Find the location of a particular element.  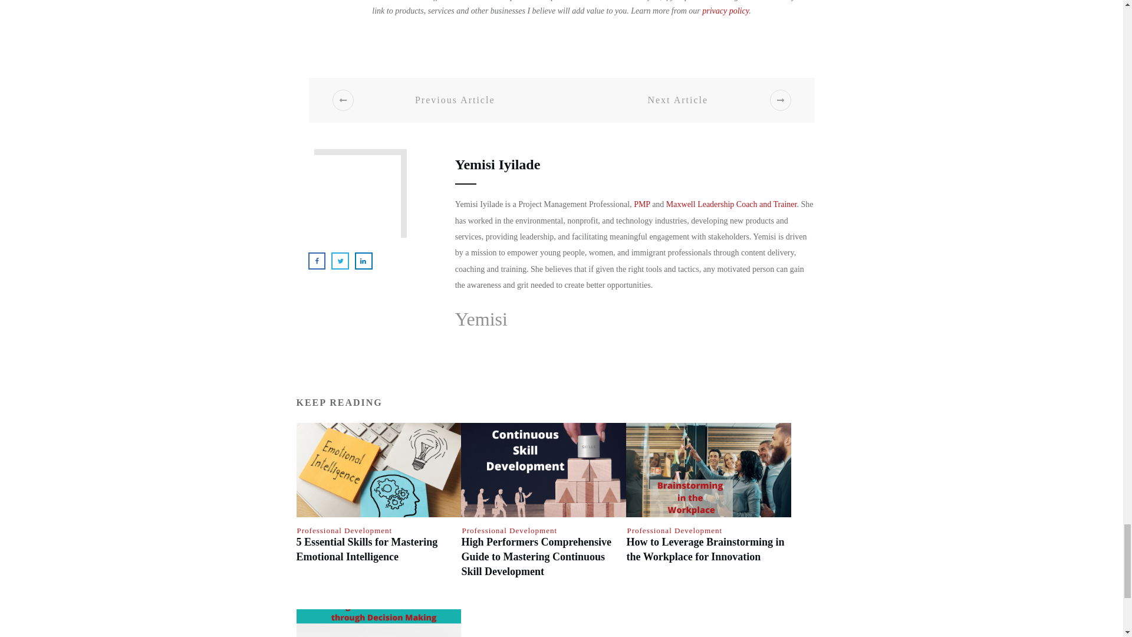

Next Article is located at coordinates (693, 100).